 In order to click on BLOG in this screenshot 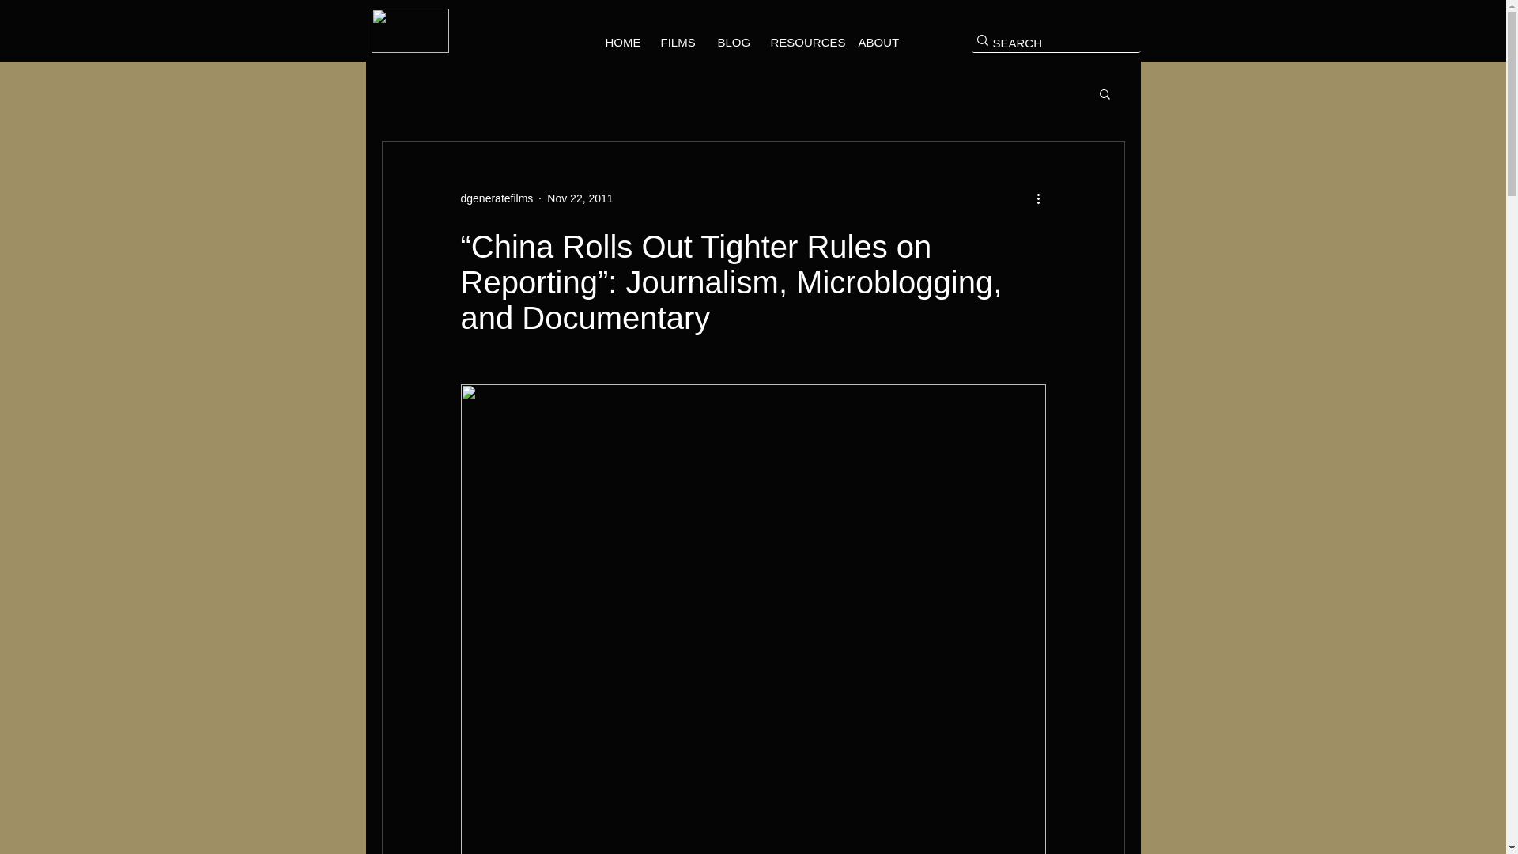, I will do `click(731, 43)`.